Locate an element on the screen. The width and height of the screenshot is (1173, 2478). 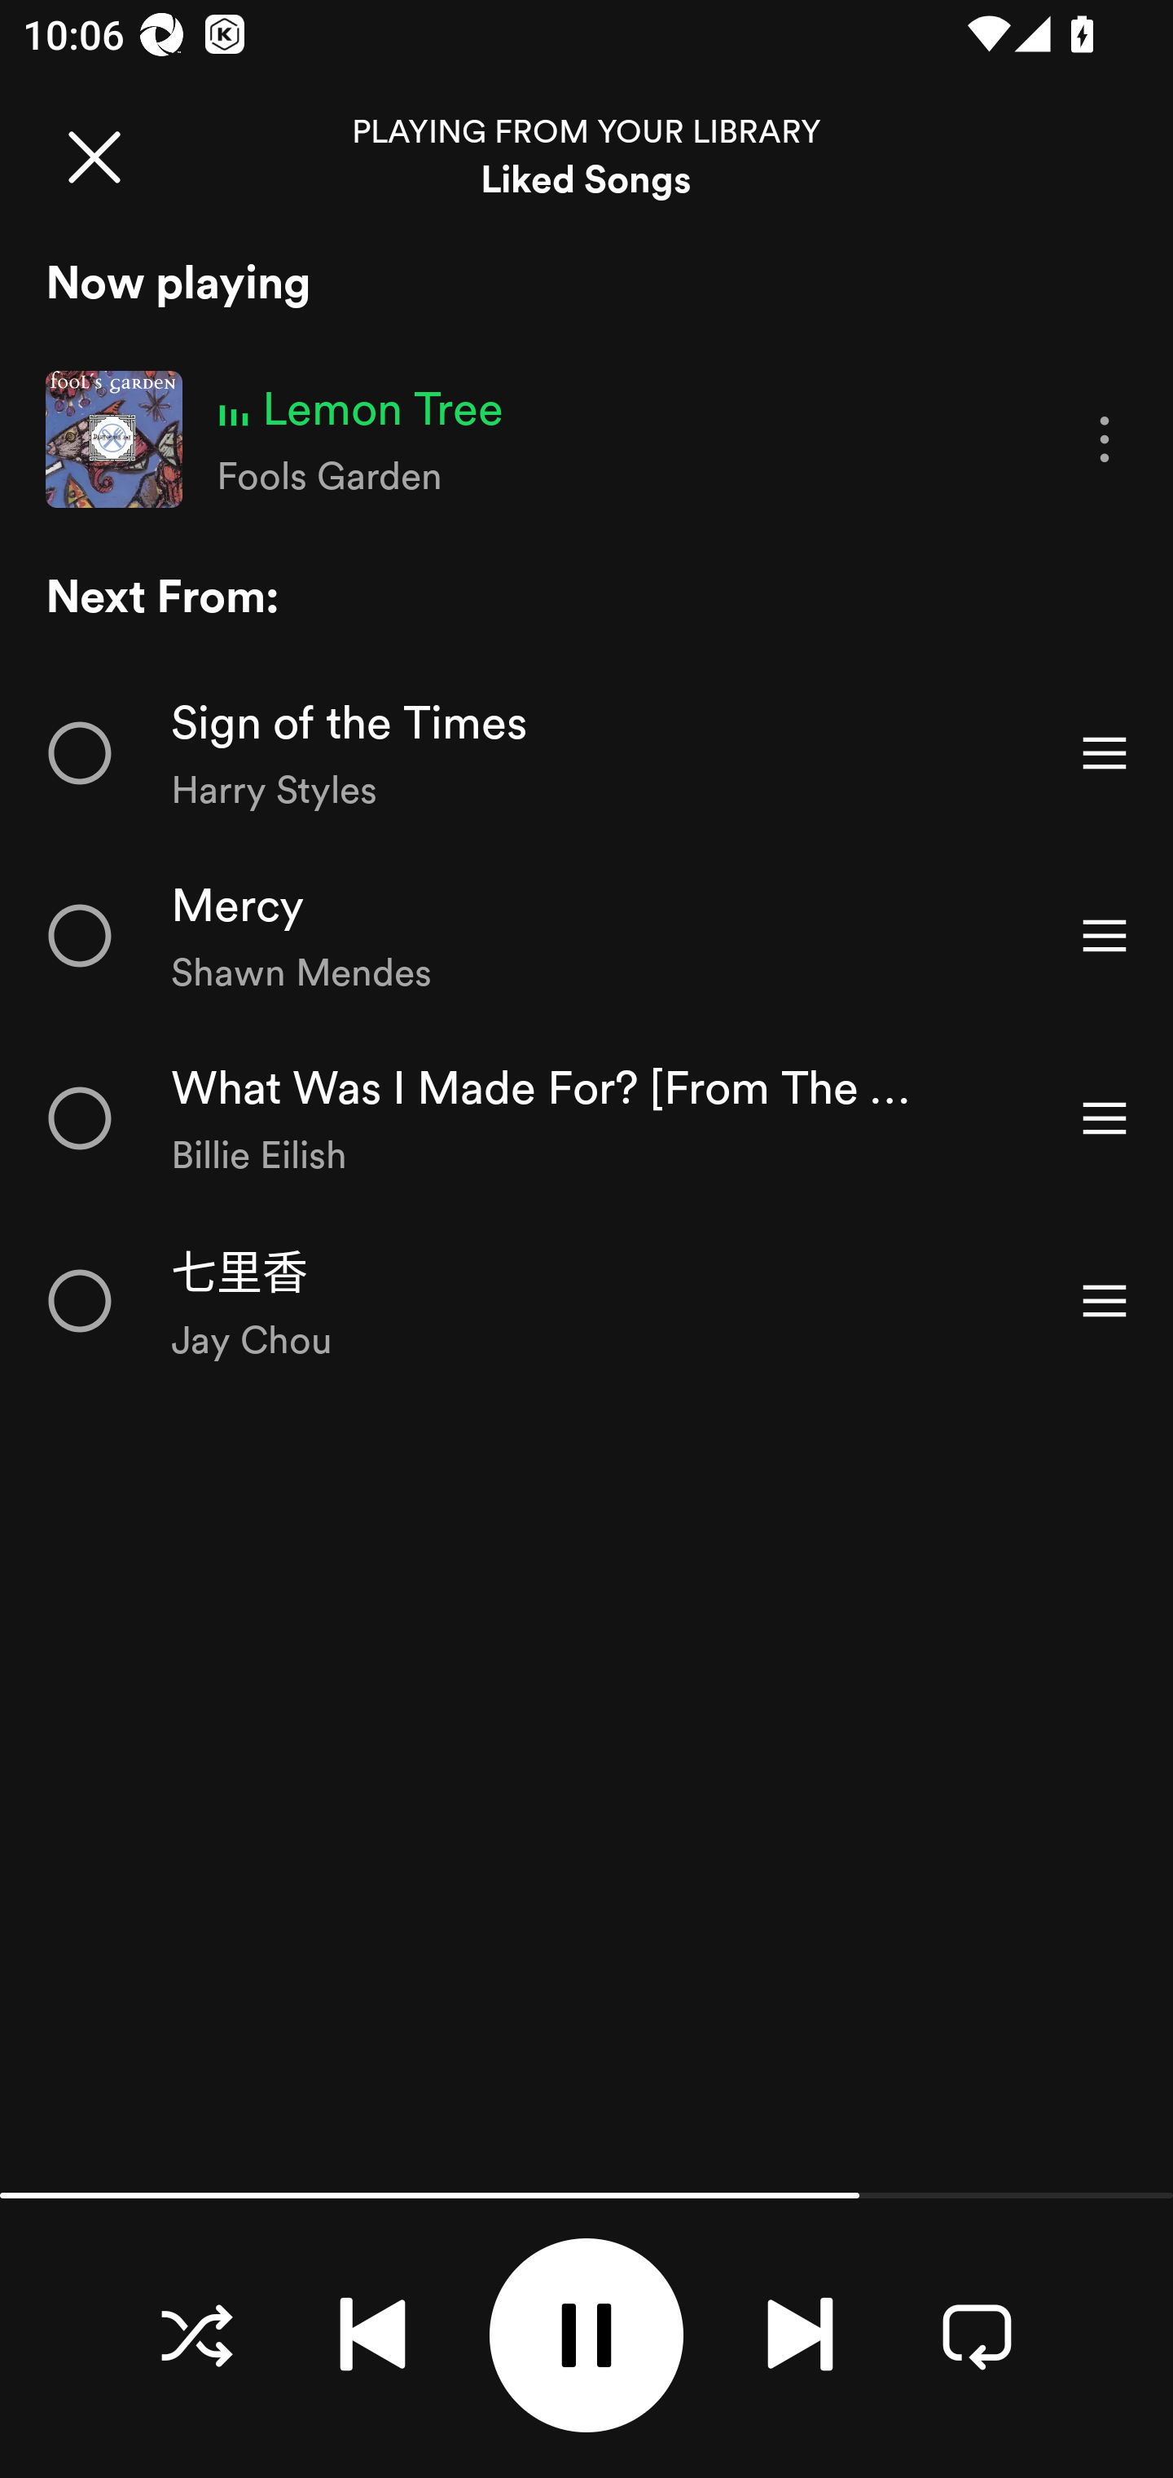
Mercy Shawn Mendes Reorder track is located at coordinates (586, 935).